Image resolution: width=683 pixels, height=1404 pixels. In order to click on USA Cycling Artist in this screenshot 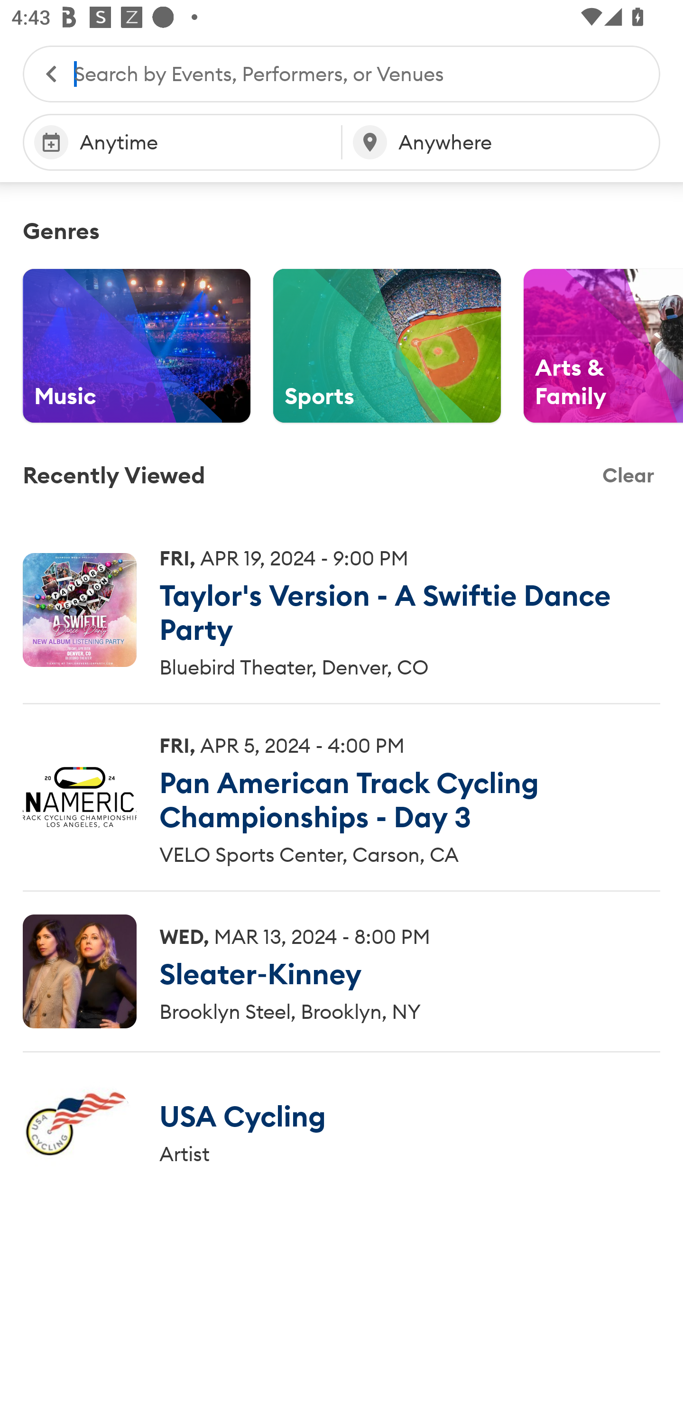, I will do `click(341, 1132)`.